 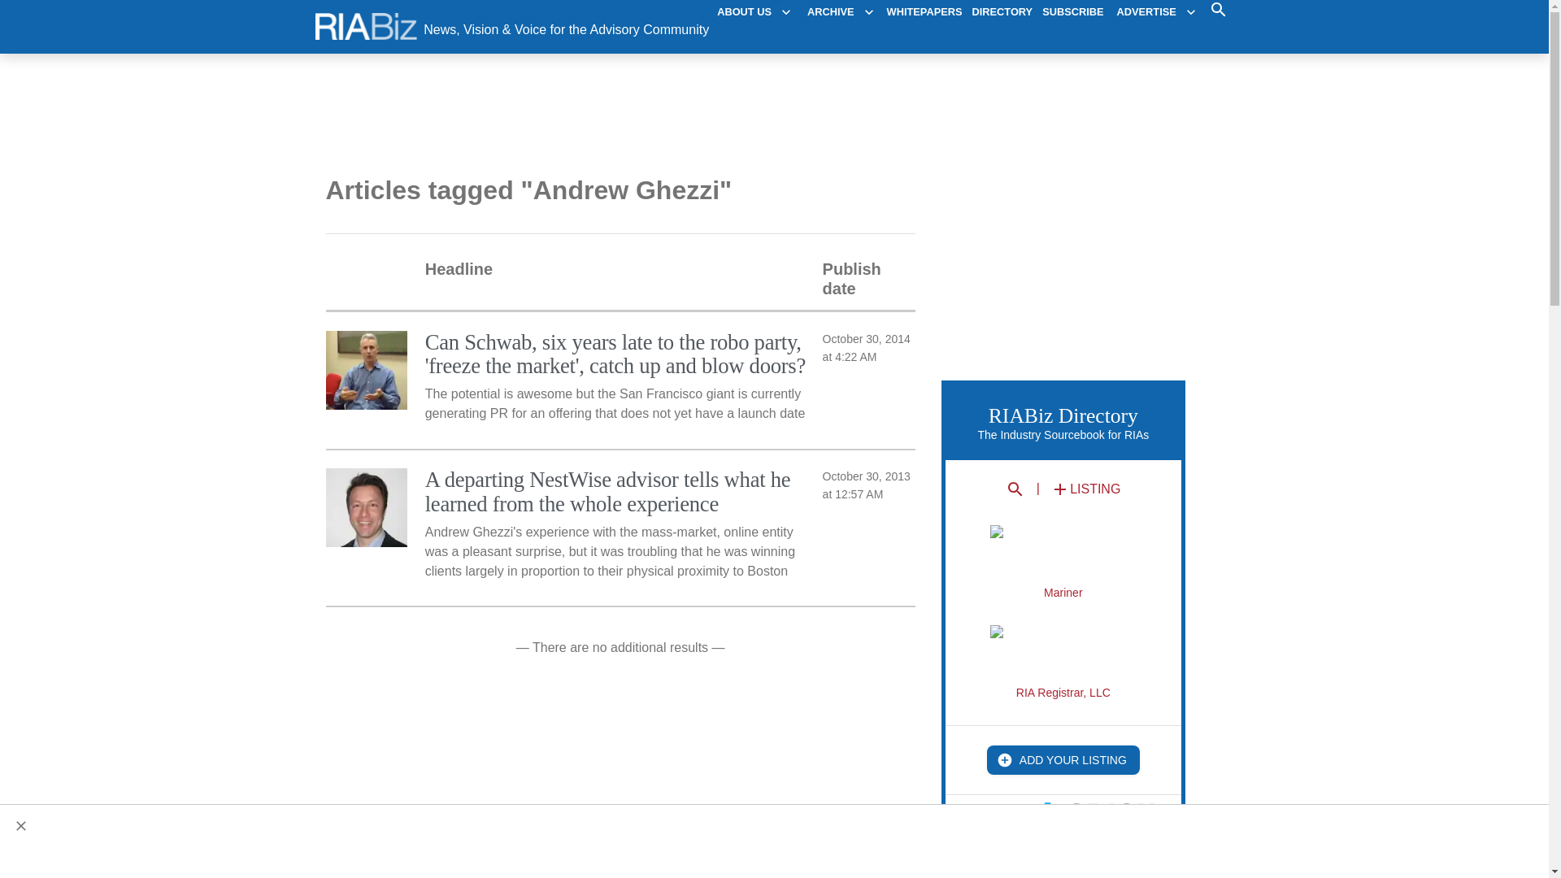 I want to click on ABOUT US, so click(x=754, y=11).